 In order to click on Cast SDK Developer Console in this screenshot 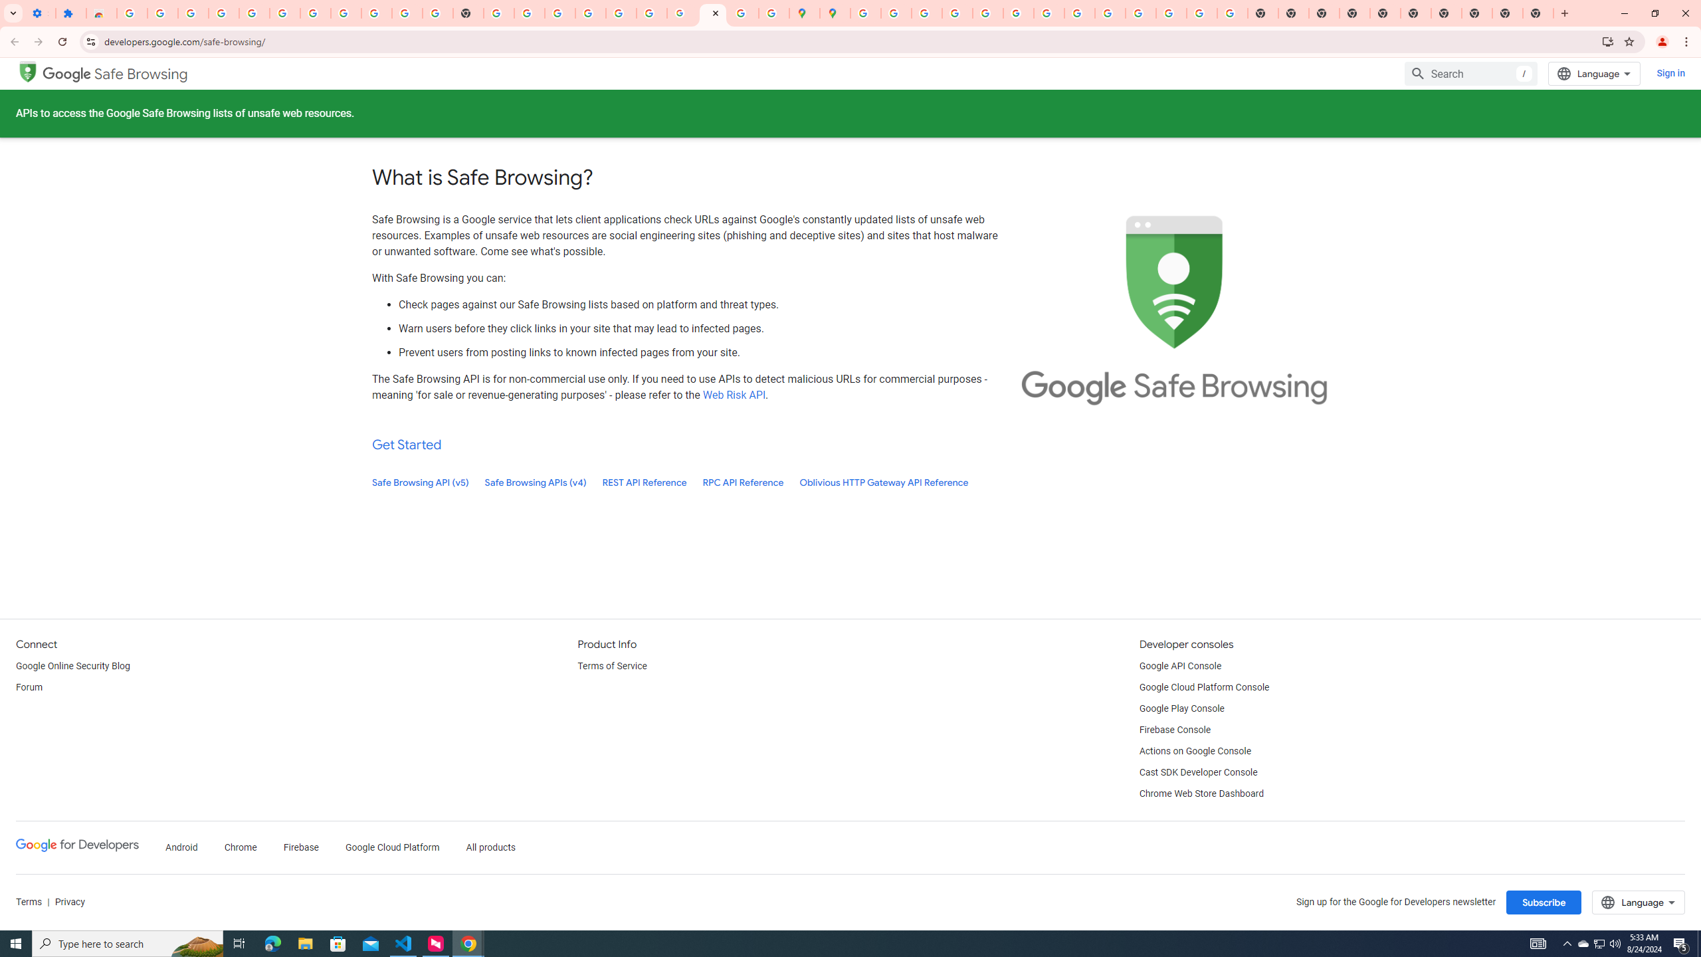, I will do `click(1198, 773)`.